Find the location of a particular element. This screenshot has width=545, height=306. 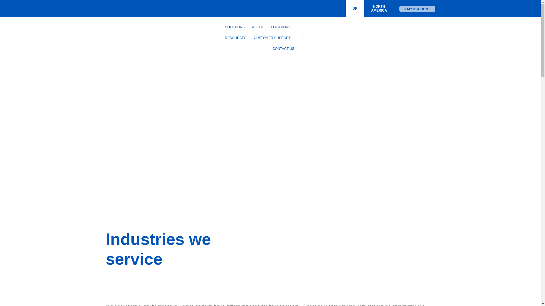

RESOURCES is located at coordinates (236, 38).